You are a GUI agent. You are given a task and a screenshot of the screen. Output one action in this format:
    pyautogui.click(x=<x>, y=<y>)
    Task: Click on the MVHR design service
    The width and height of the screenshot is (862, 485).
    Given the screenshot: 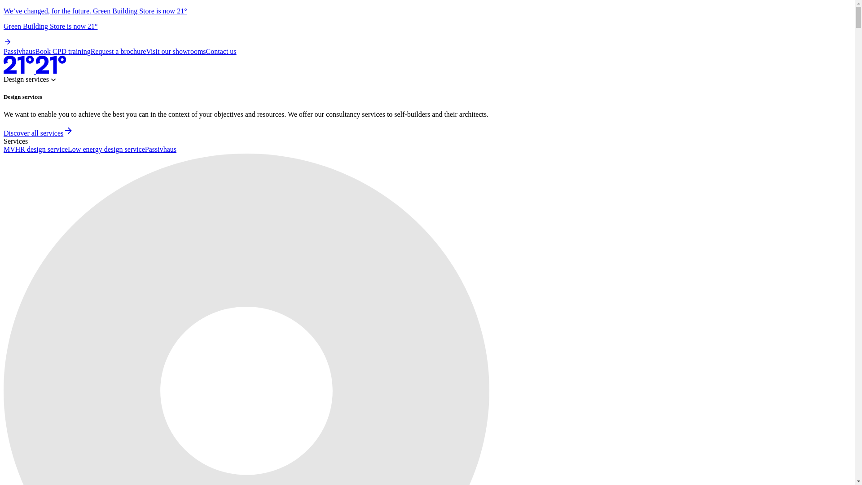 What is the action you would take?
    pyautogui.click(x=35, y=149)
    